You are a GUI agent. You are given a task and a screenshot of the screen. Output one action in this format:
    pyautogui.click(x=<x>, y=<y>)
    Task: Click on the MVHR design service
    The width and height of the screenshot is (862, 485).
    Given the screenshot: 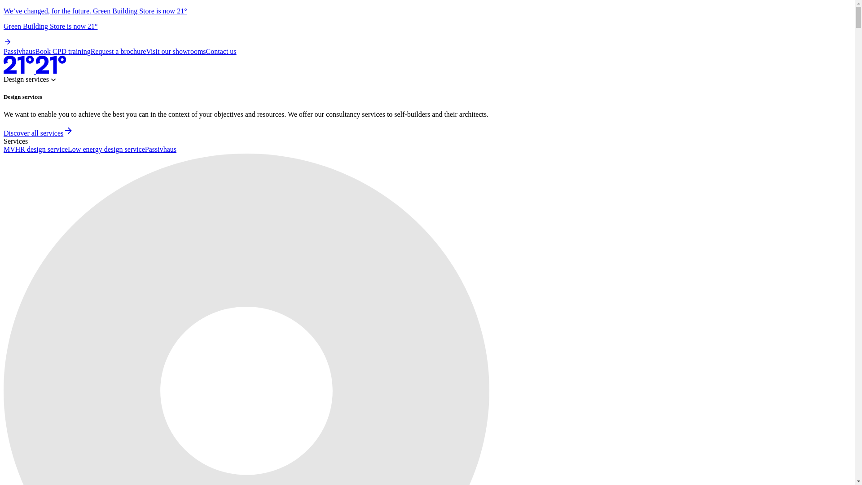 What is the action you would take?
    pyautogui.click(x=35, y=149)
    